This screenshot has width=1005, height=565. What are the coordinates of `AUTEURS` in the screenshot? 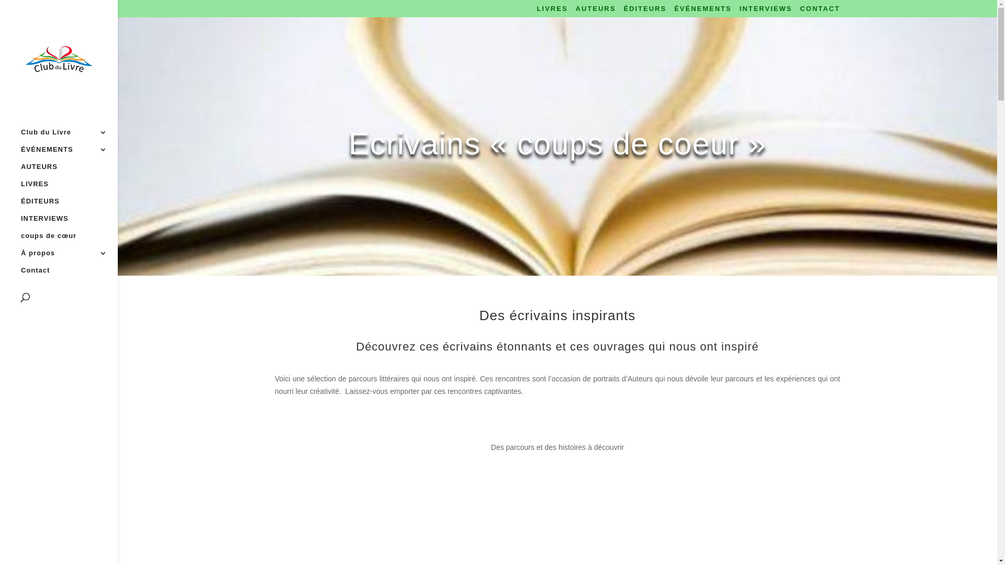 It's located at (596, 12).